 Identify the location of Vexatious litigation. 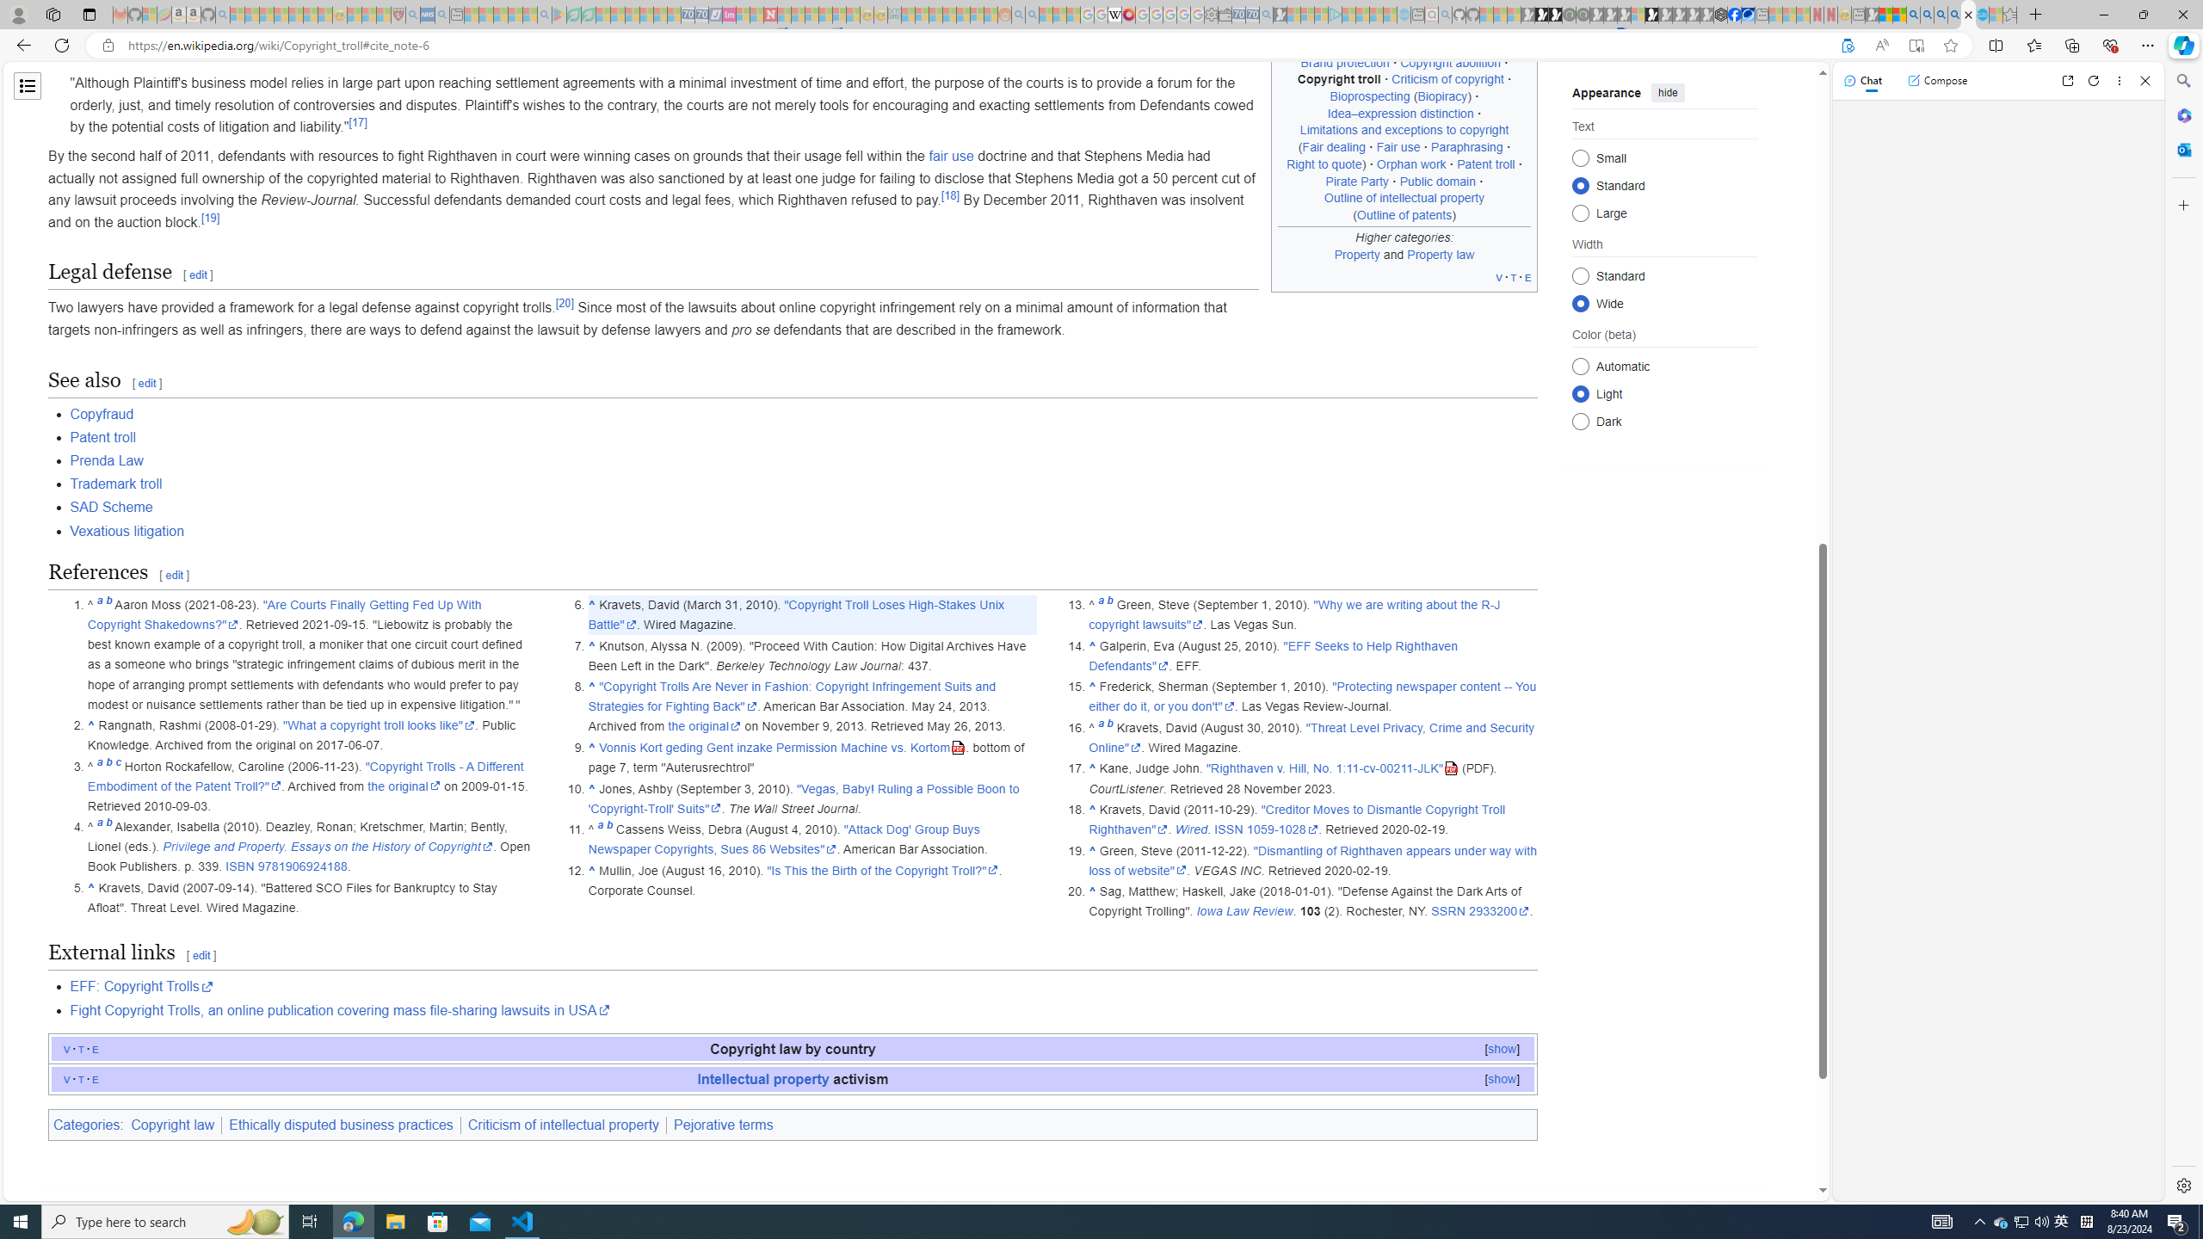
(127, 530).